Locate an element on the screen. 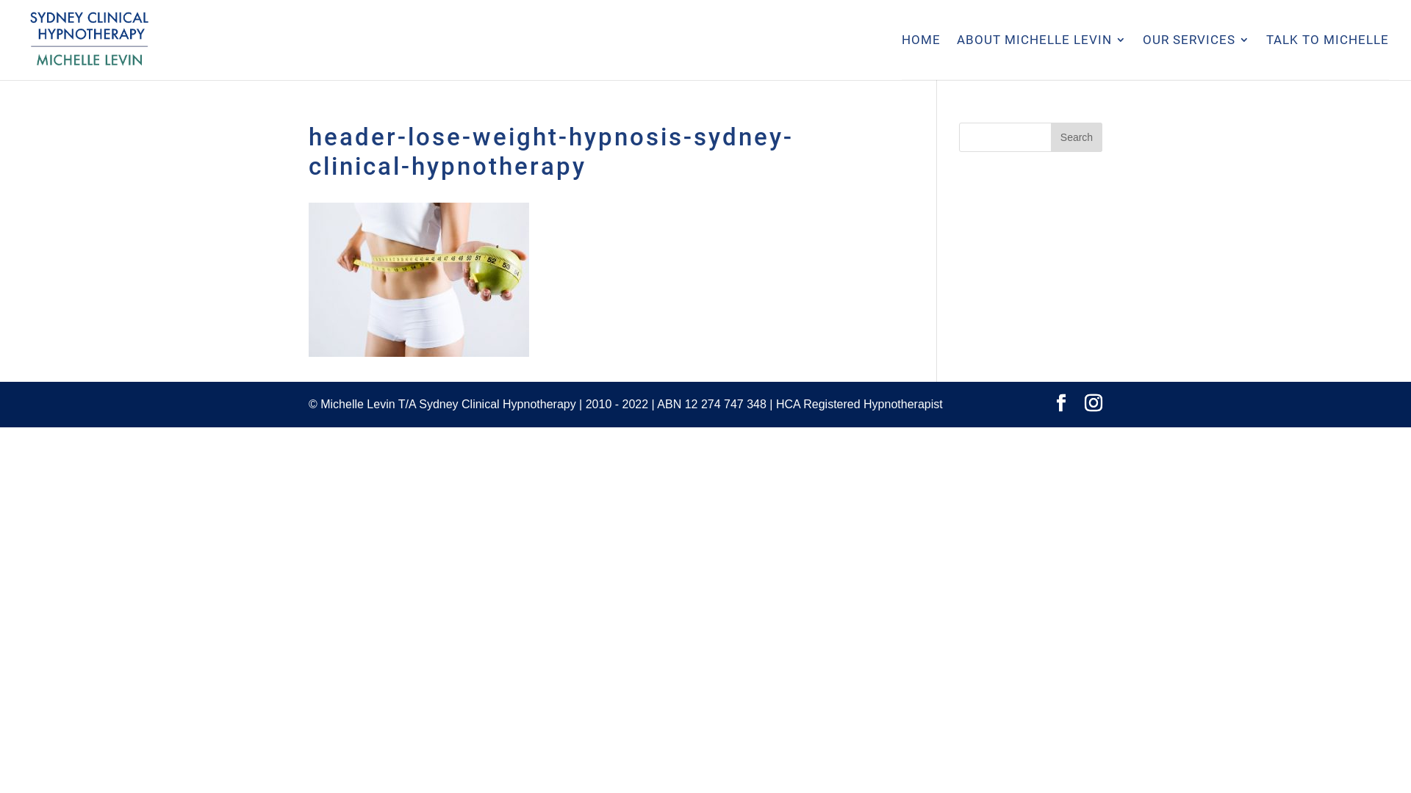 This screenshot has height=793, width=1411. OUR SERVICES is located at coordinates (1196, 57).